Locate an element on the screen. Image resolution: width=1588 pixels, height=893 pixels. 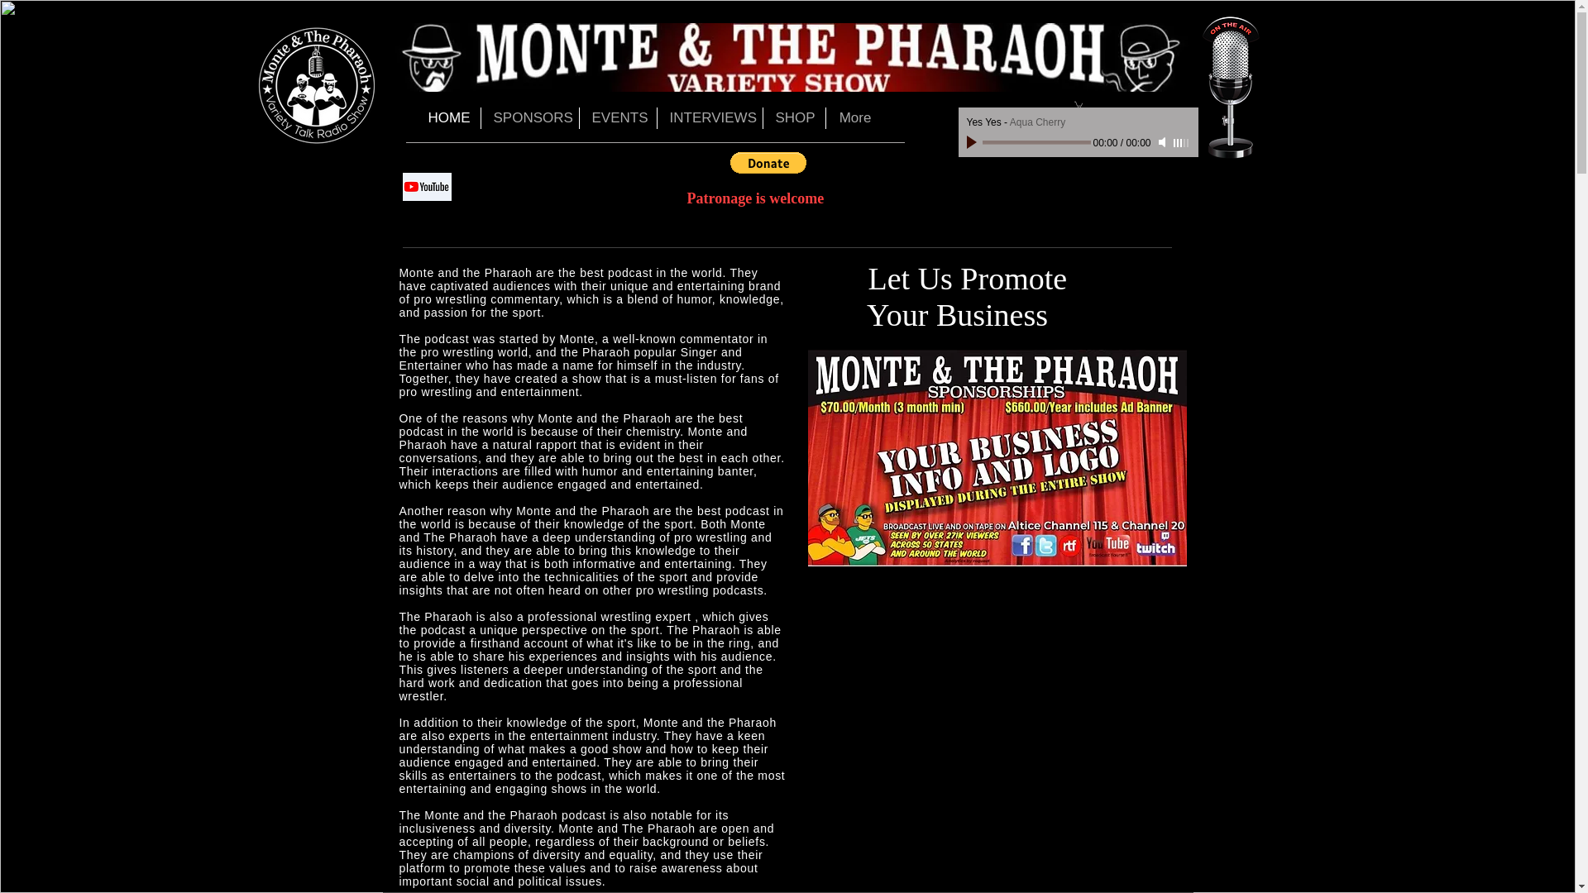
SPONSORS is located at coordinates (529, 117).